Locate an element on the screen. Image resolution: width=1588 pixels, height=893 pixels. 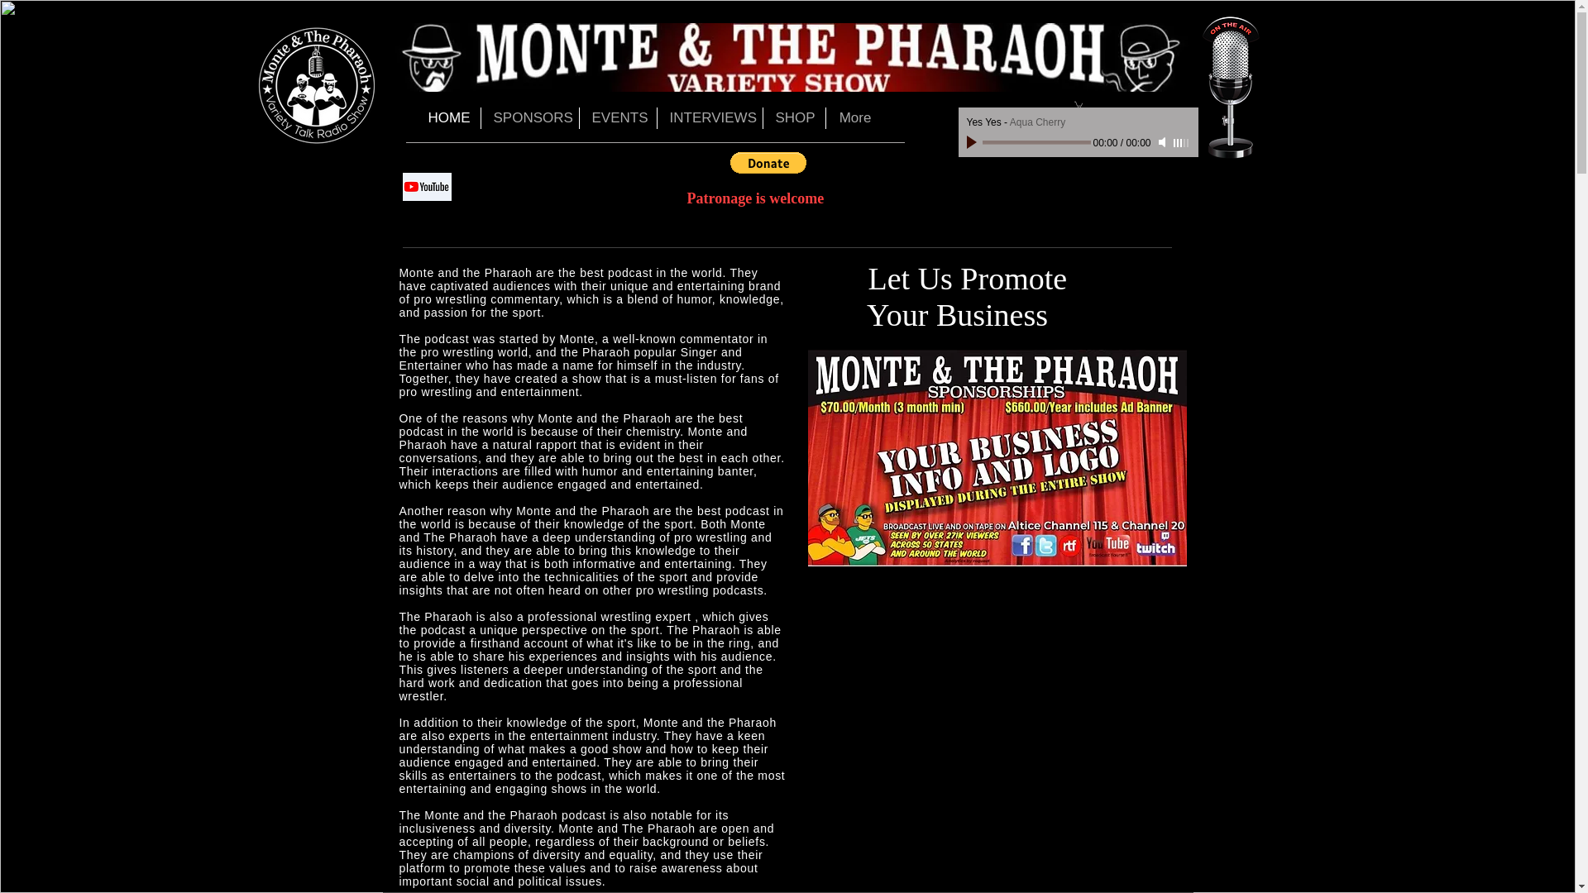
SPONSORS is located at coordinates (529, 117).